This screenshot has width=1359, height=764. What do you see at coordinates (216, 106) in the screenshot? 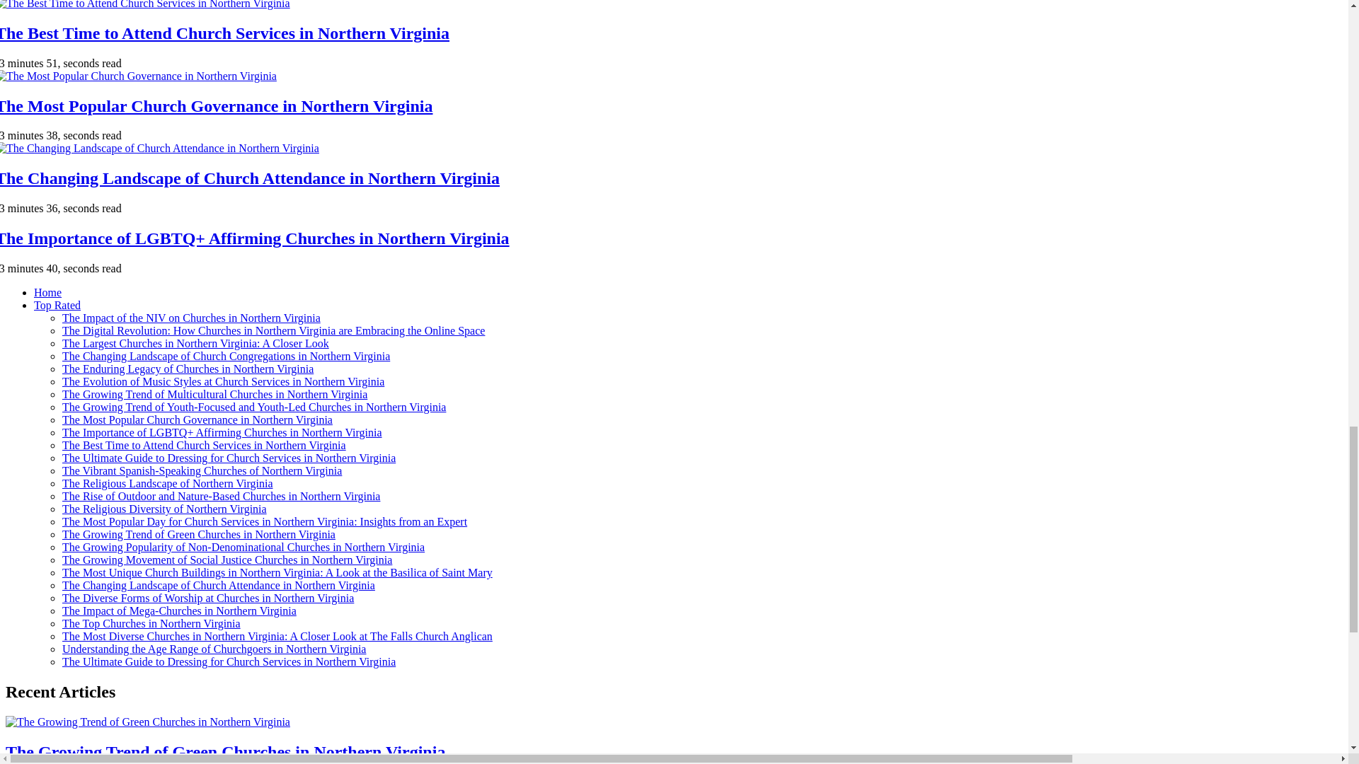
I see `The Most Popular Church Governance in Northern Virginia` at bounding box center [216, 106].